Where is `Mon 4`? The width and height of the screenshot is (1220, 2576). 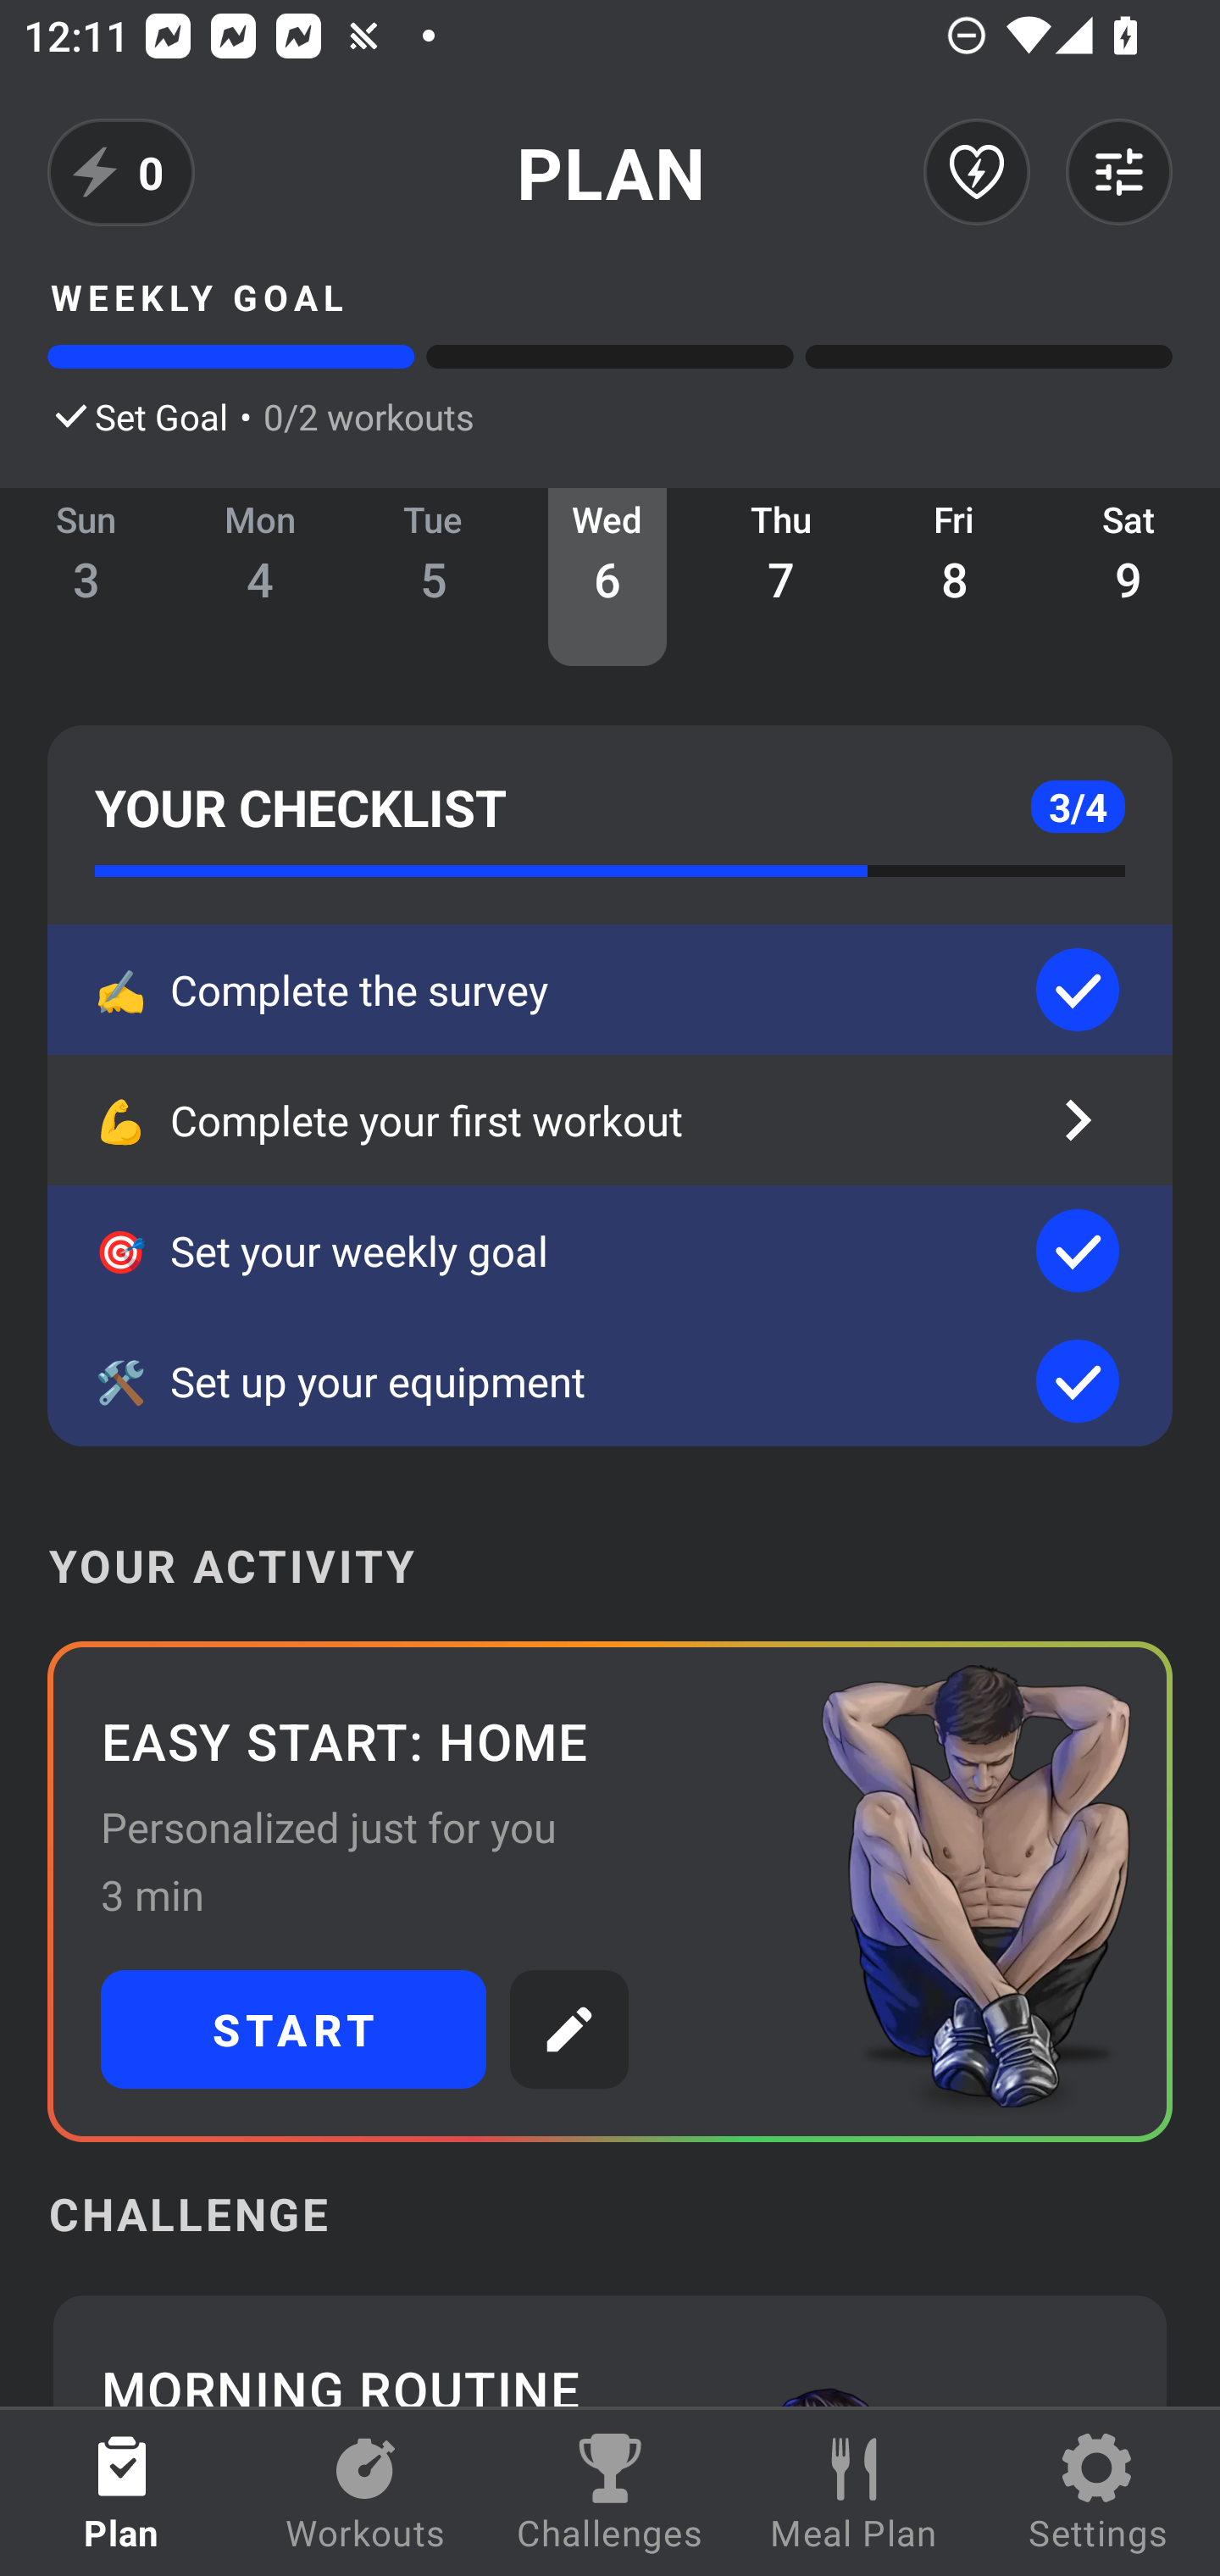
Mon 4 is located at coordinates (260, 576).